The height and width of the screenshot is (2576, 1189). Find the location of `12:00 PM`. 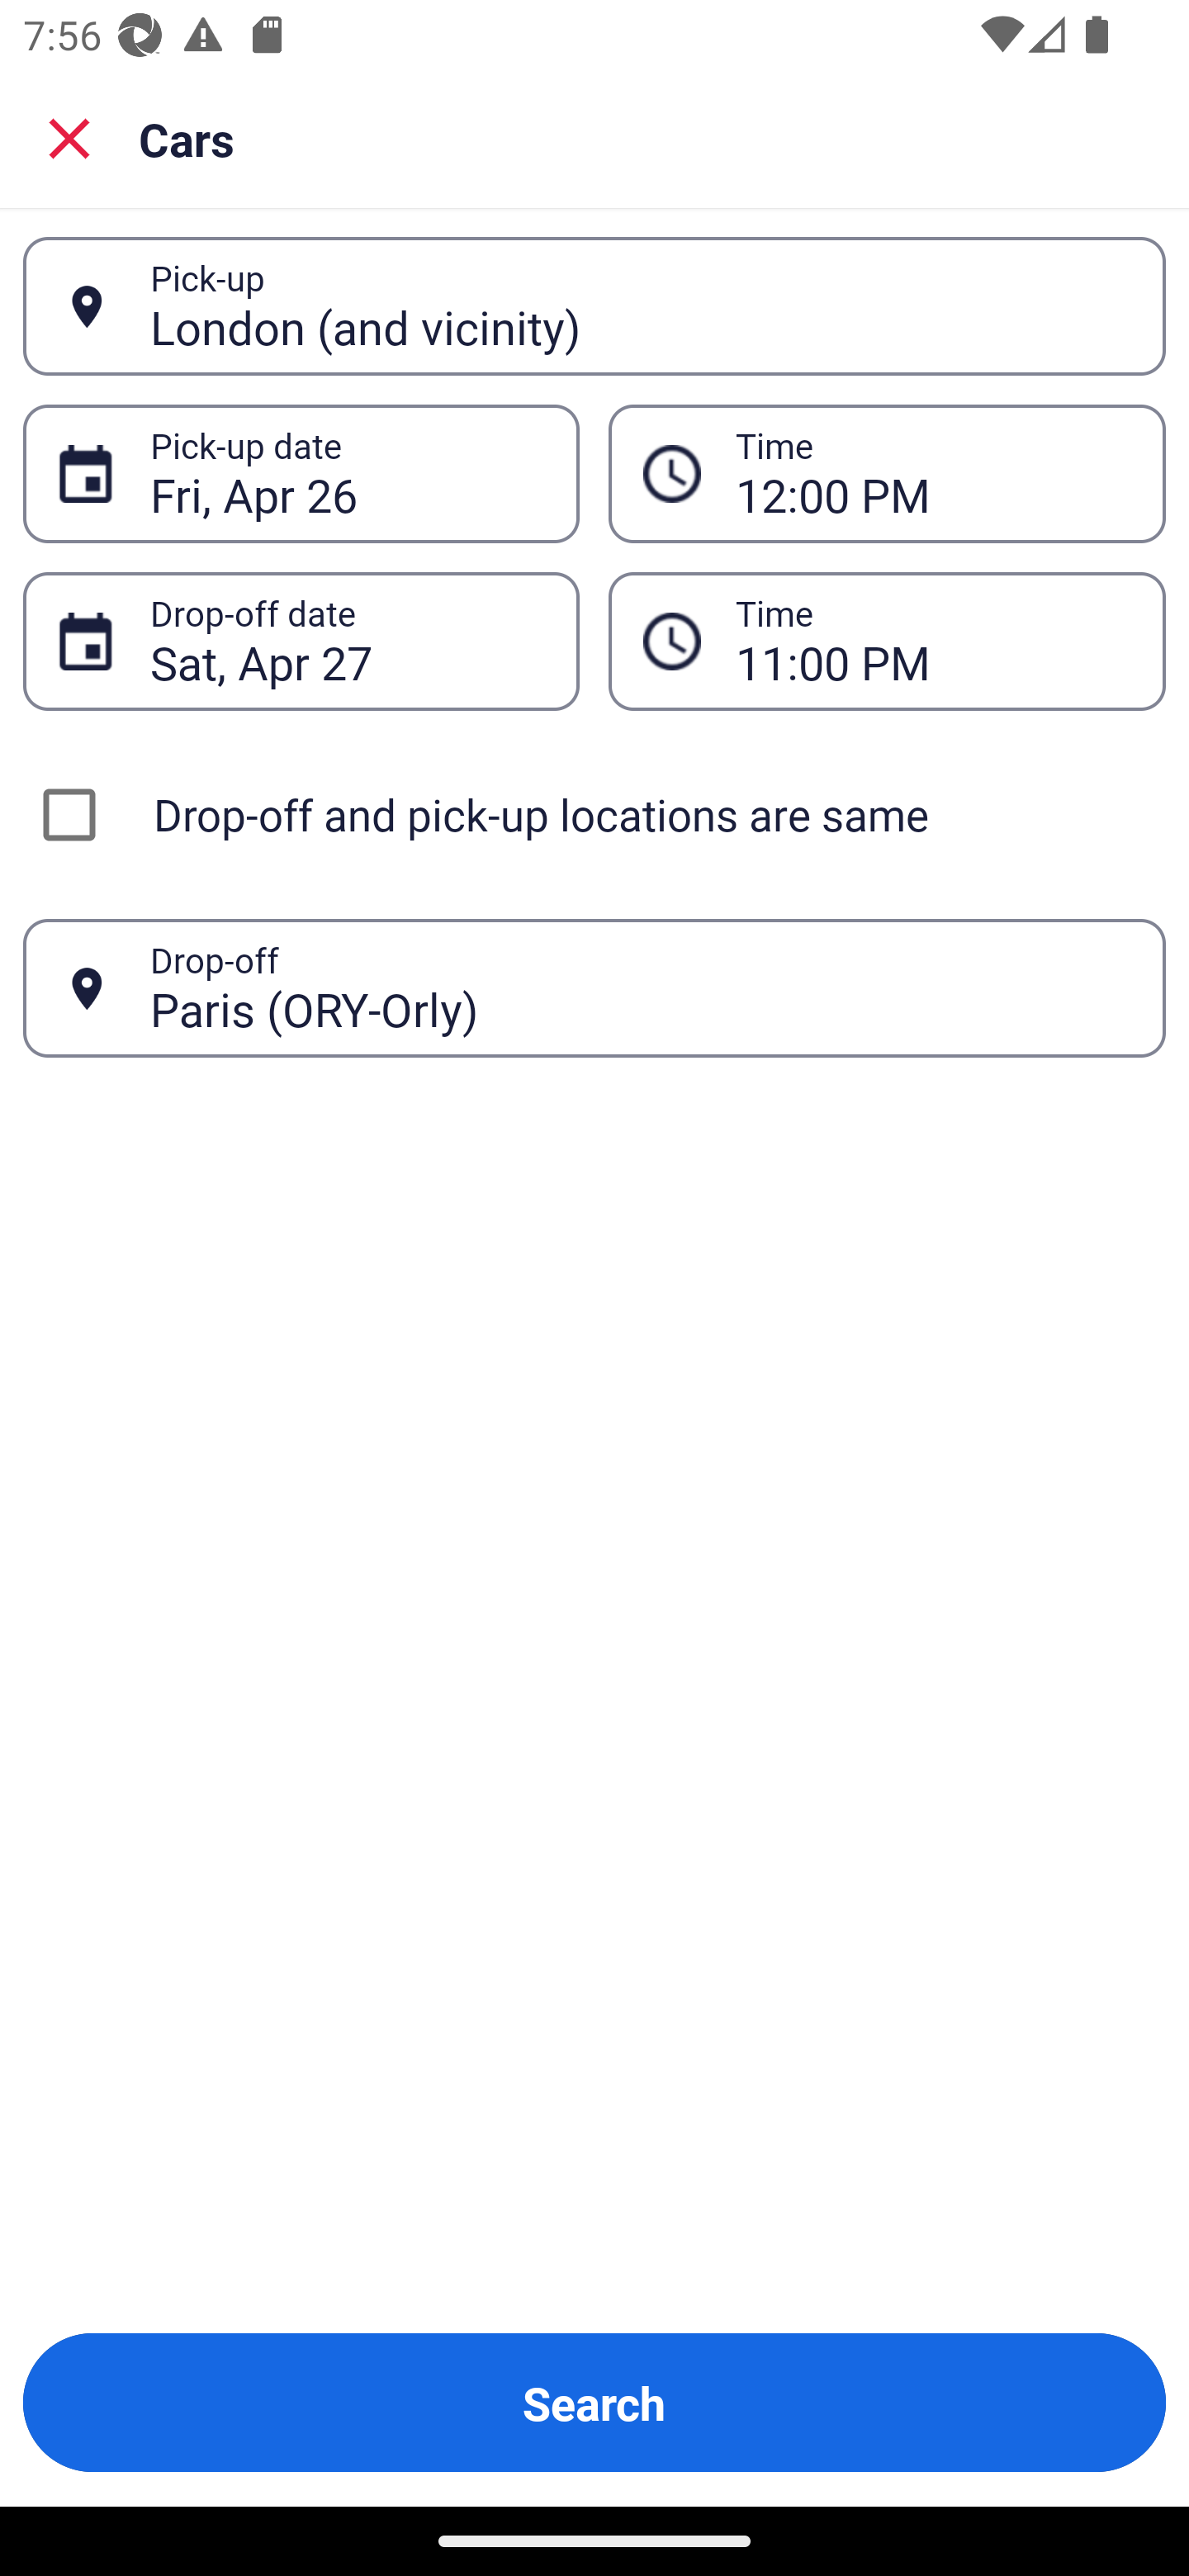

12:00 PM is located at coordinates (887, 474).